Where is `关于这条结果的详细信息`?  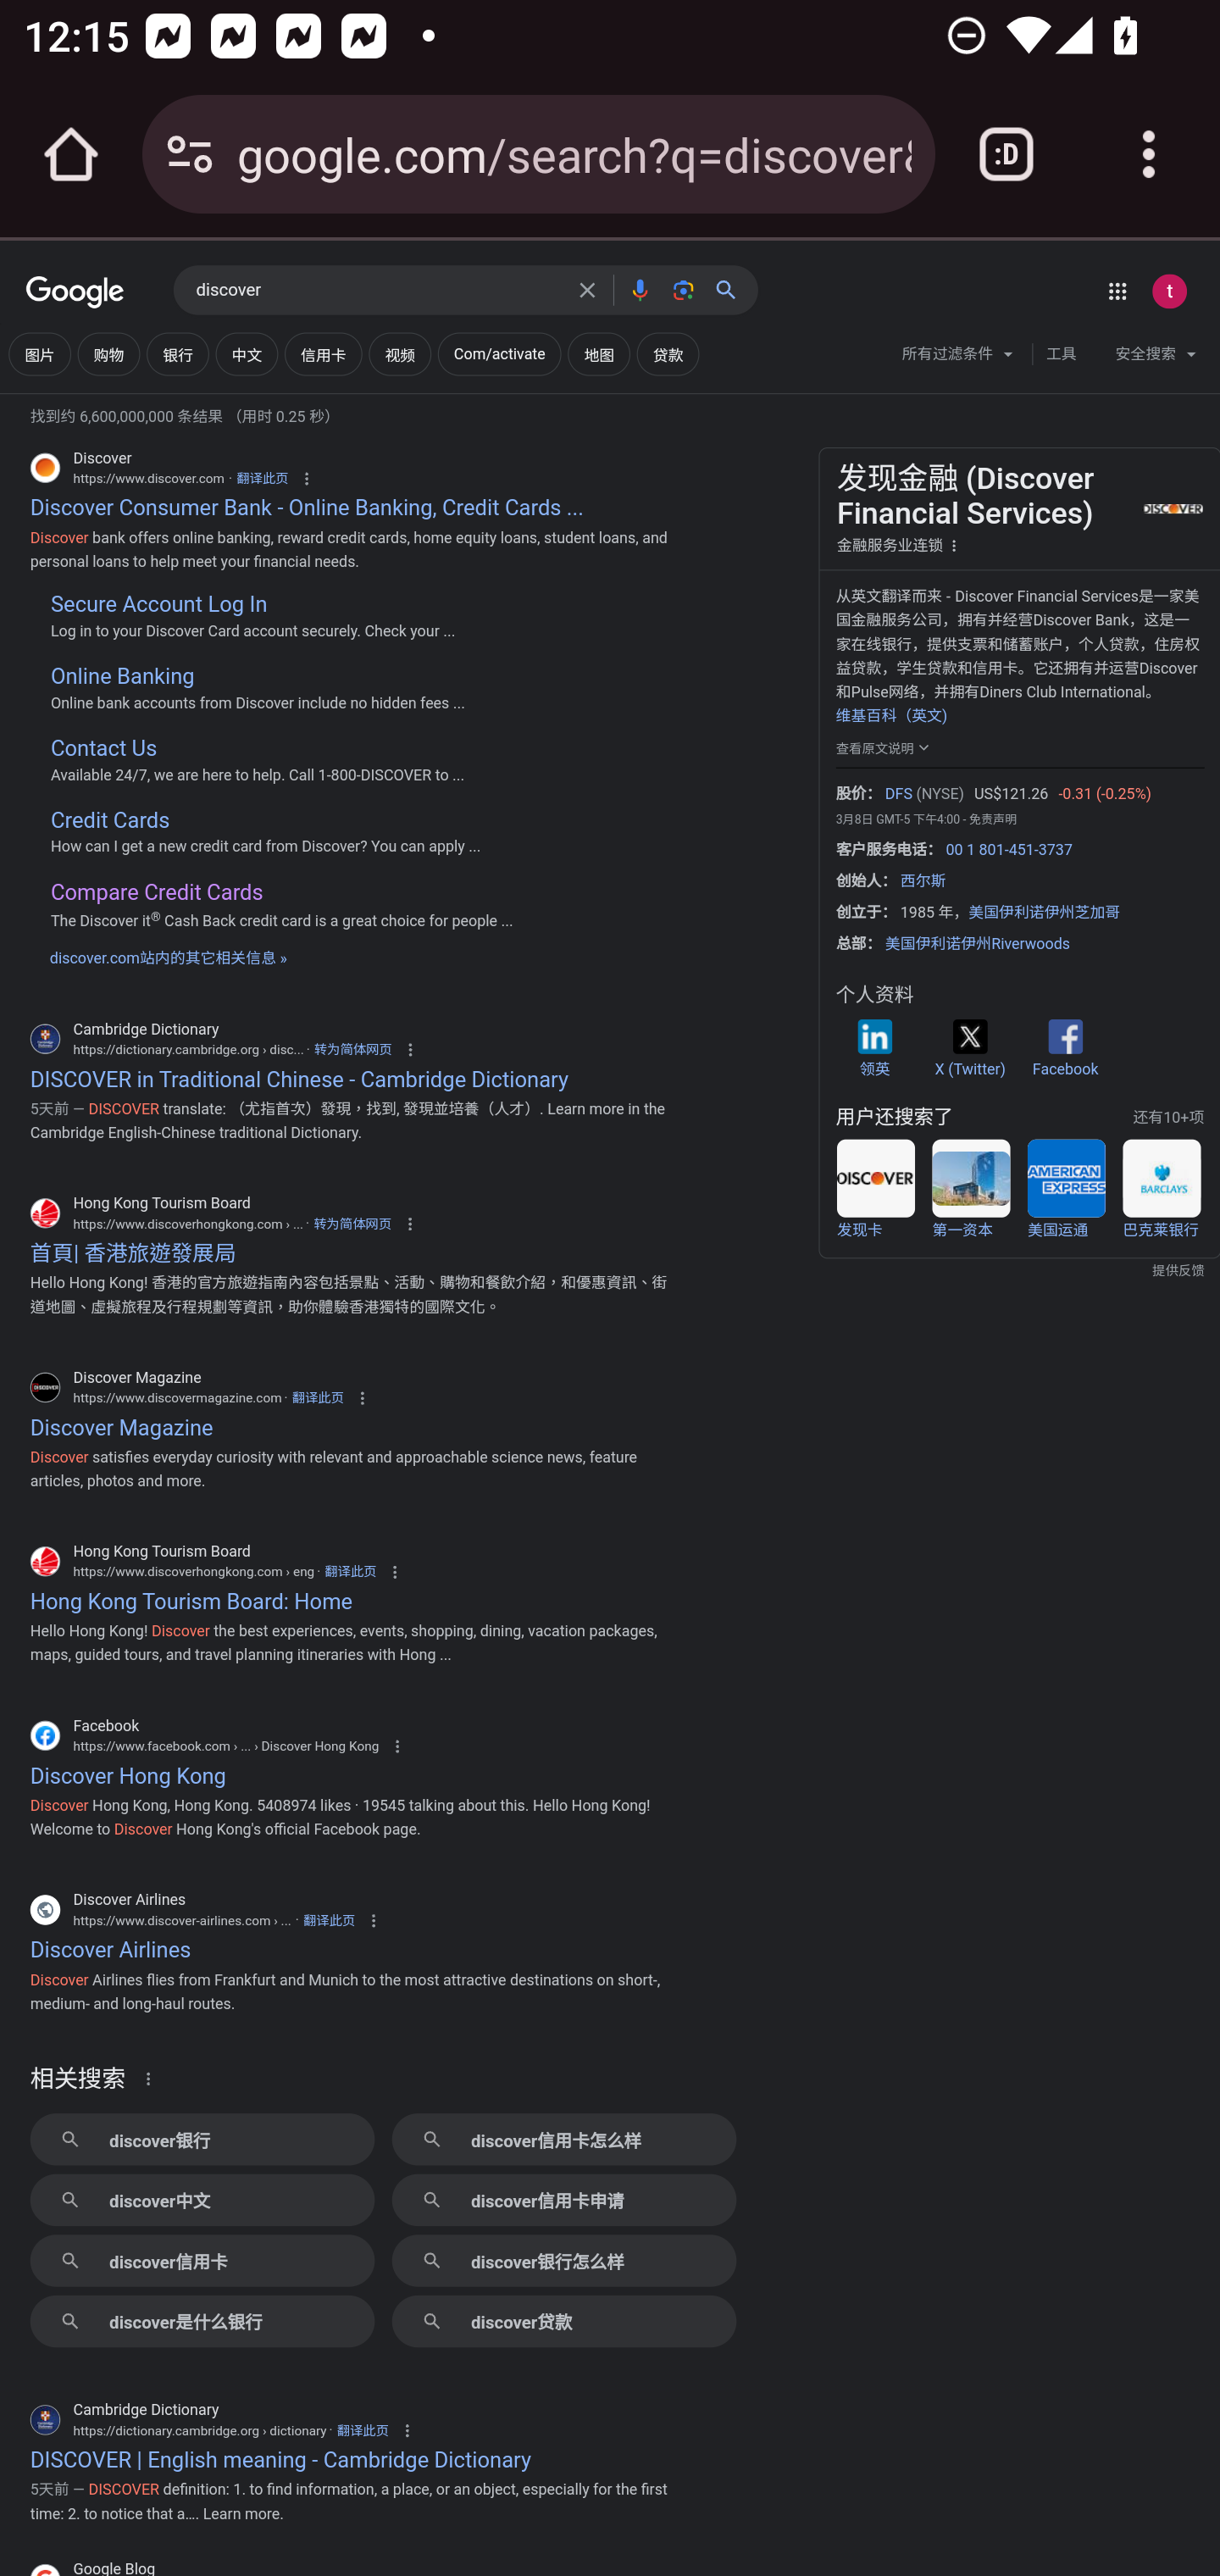
关于这条结果的详细信息 is located at coordinates (153, 2078).